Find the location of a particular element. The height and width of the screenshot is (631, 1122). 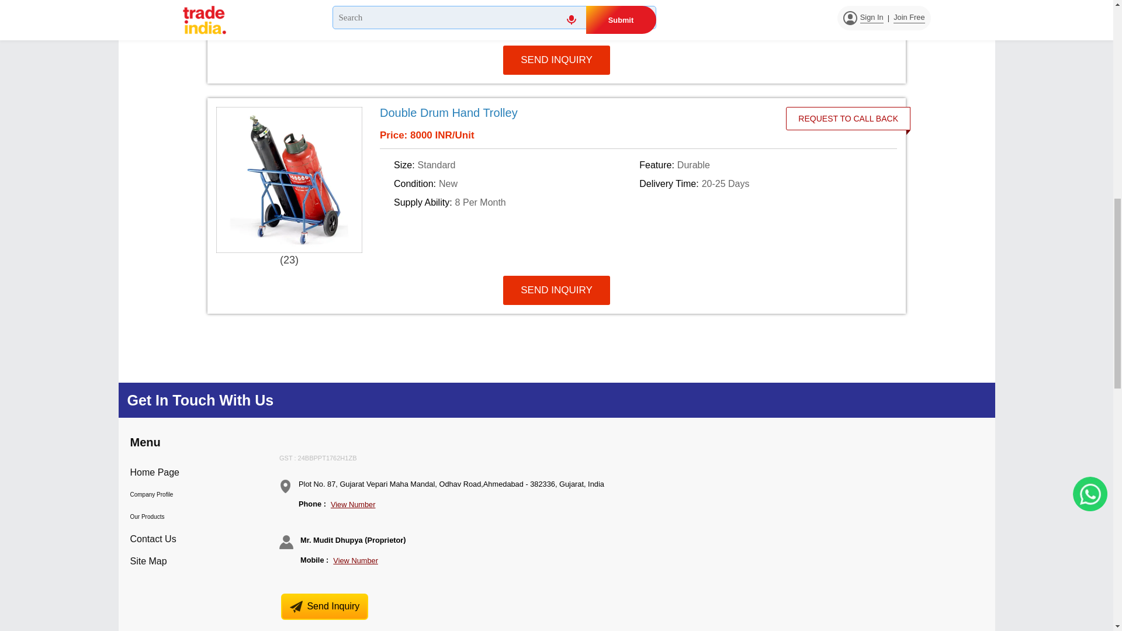

Size: Standard is located at coordinates (514, 165).